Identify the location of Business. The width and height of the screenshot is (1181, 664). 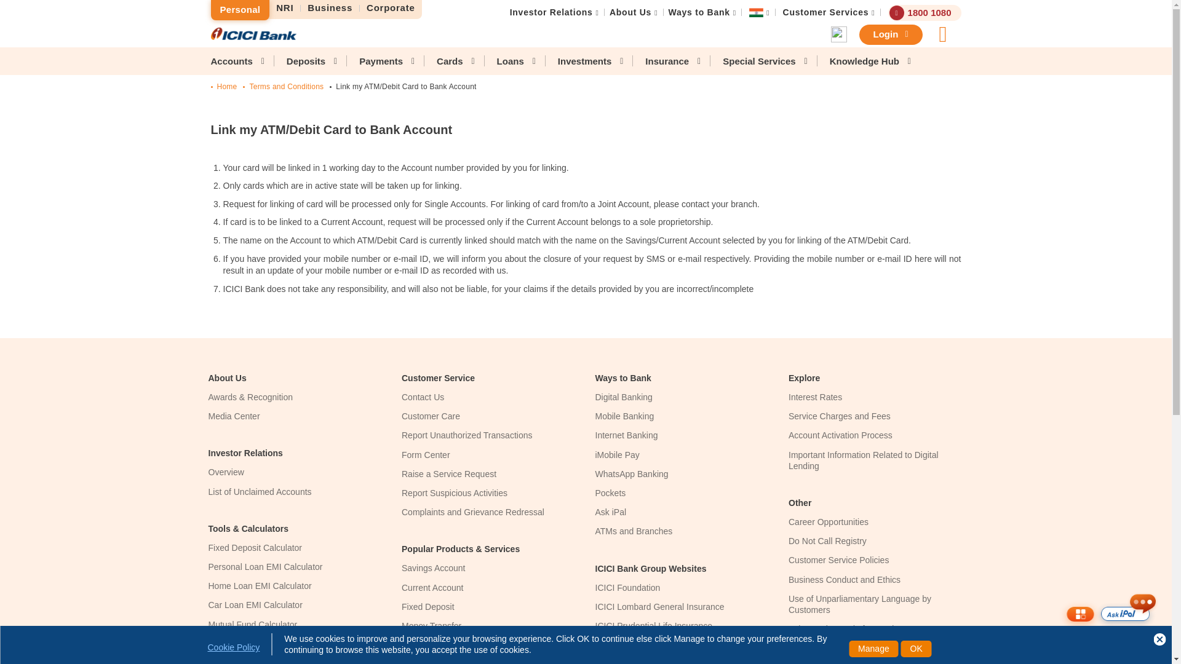
(330, 8).